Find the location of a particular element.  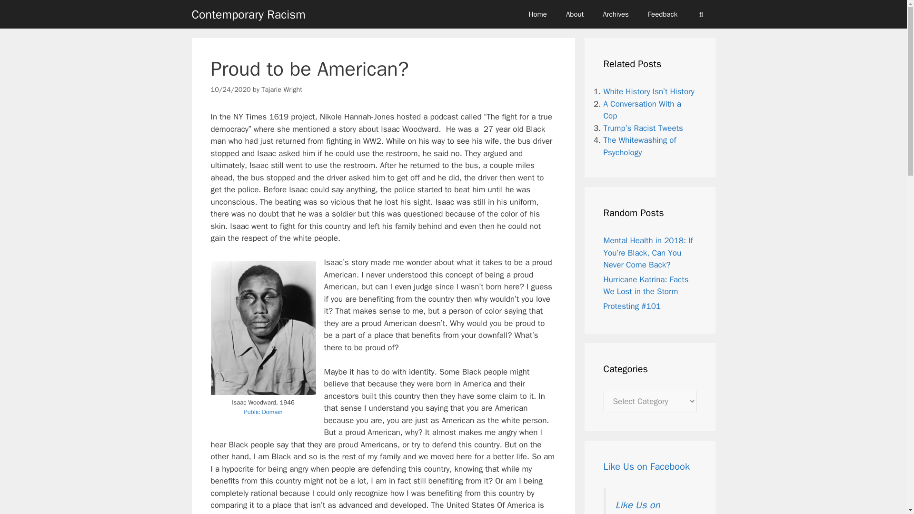

Public Domain is located at coordinates (263, 412).